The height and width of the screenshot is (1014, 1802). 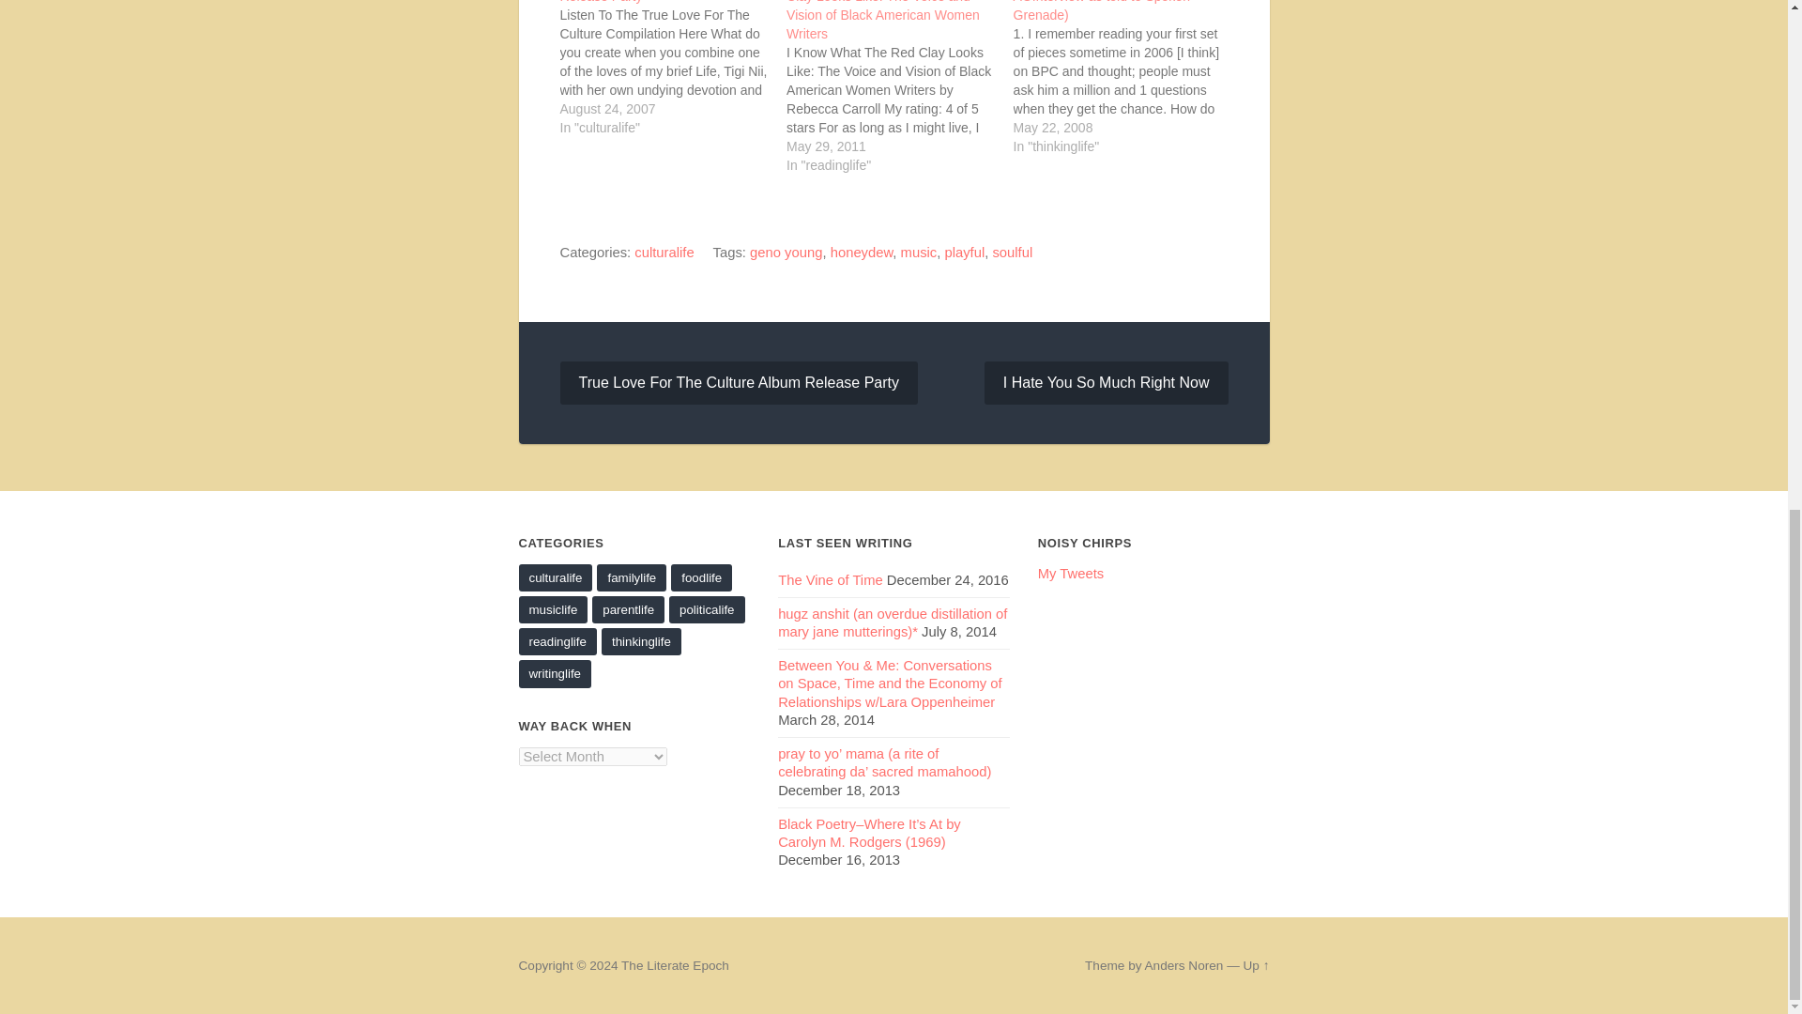 I want to click on geno young, so click(x=785, y=252).